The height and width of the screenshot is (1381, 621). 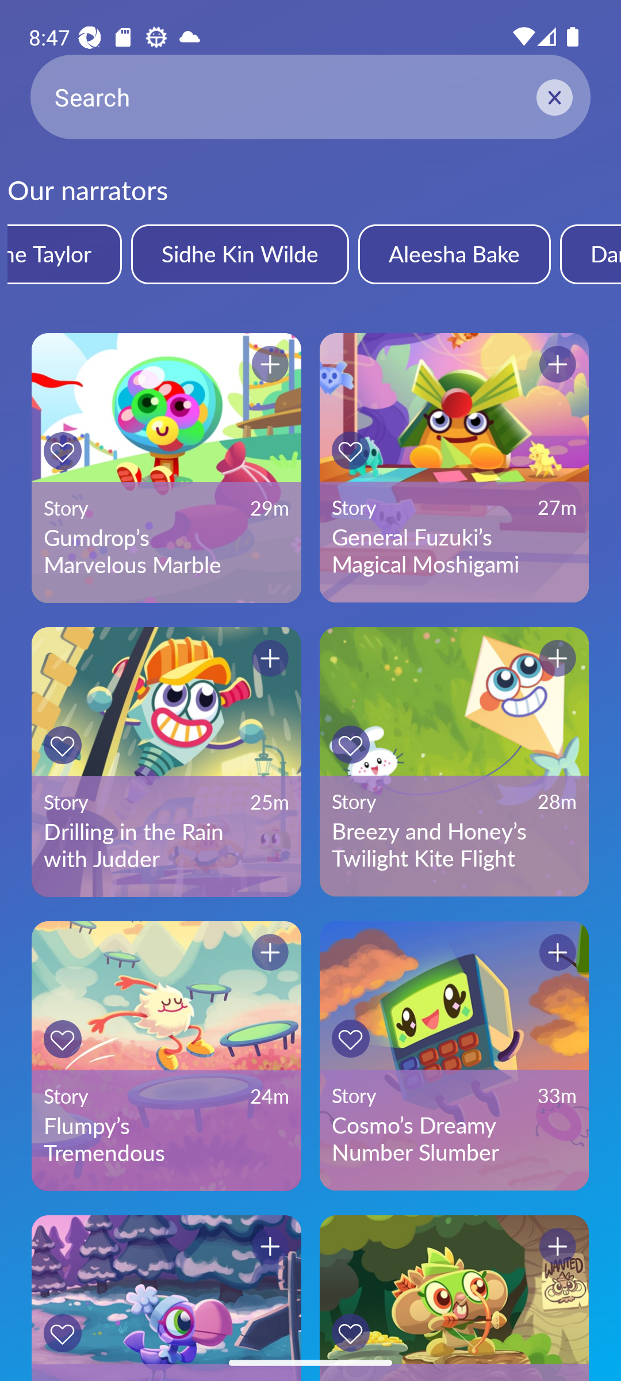 I want to click on Button, so click(x=558, y=365).